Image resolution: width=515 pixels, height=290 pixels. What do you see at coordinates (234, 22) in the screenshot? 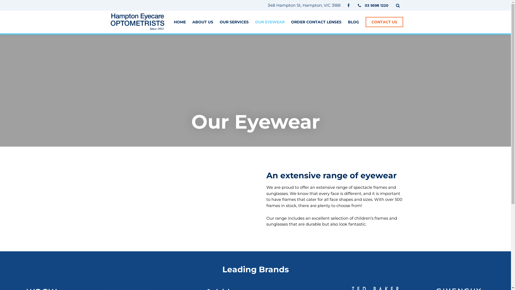
I see `OUR SERVICES` at bounding box center [234, 22].